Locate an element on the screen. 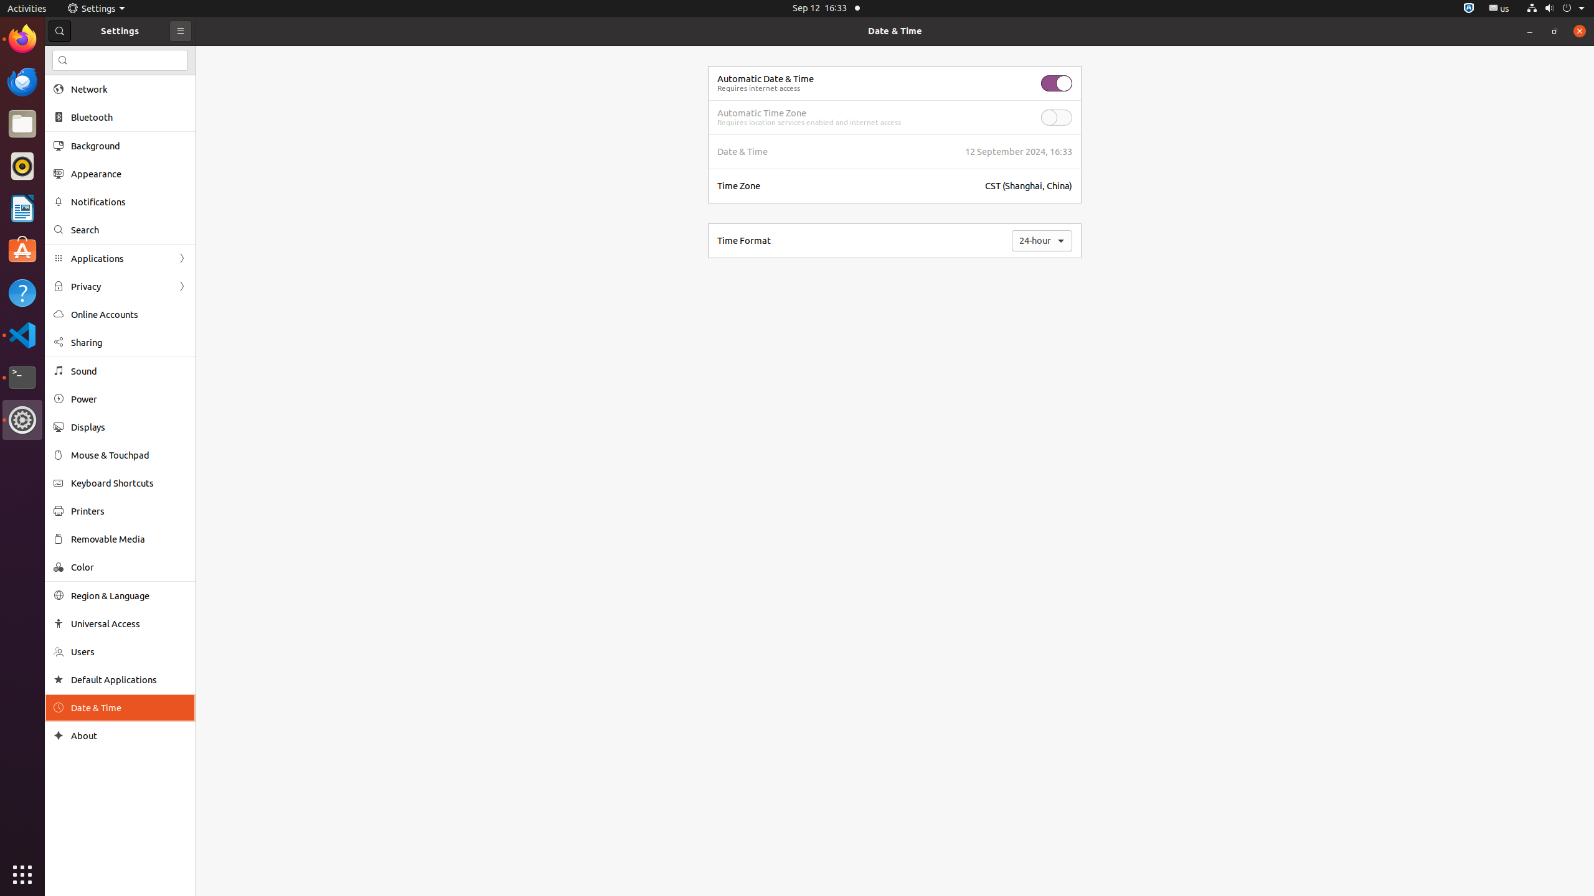 Image resolution: width=1594 pixels, height=896 pixels. Power is located at coordinates (129, 399).